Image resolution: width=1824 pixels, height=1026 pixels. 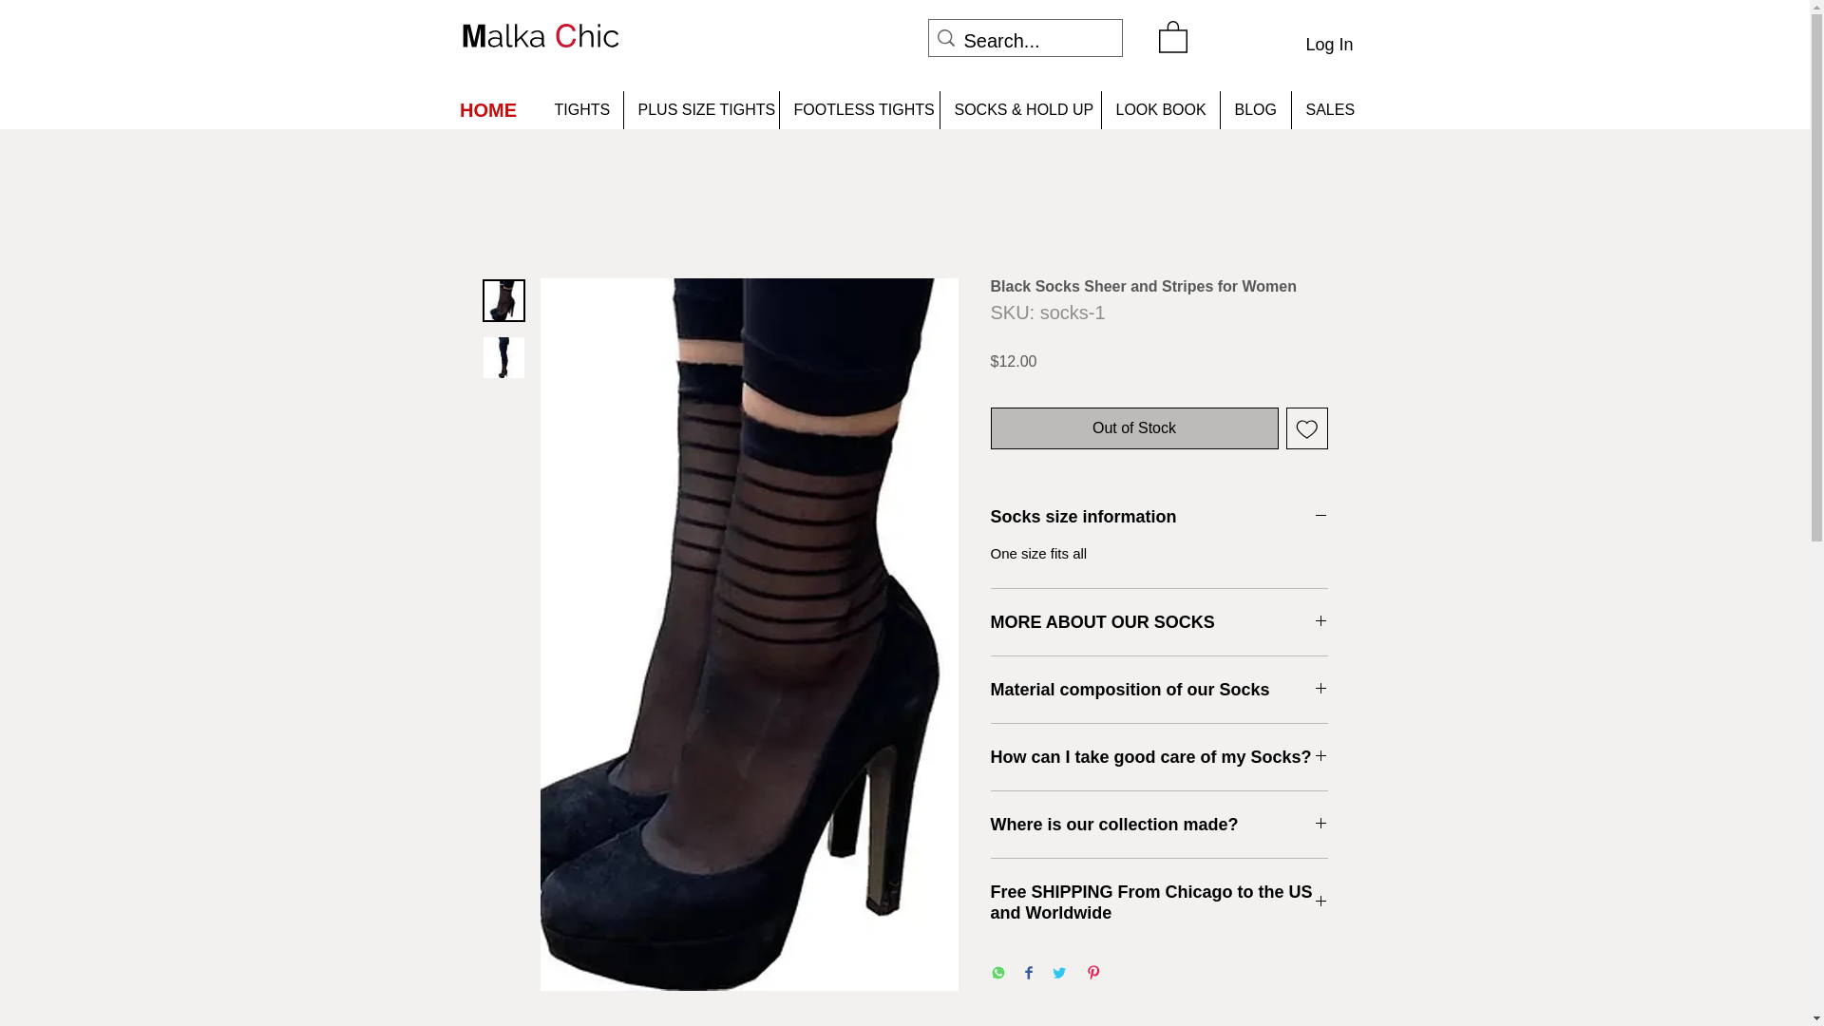 What do you see at coordinates (1159, 517) in the screenshot?
I see `Socks size information` at bounding box center [1159, 517].